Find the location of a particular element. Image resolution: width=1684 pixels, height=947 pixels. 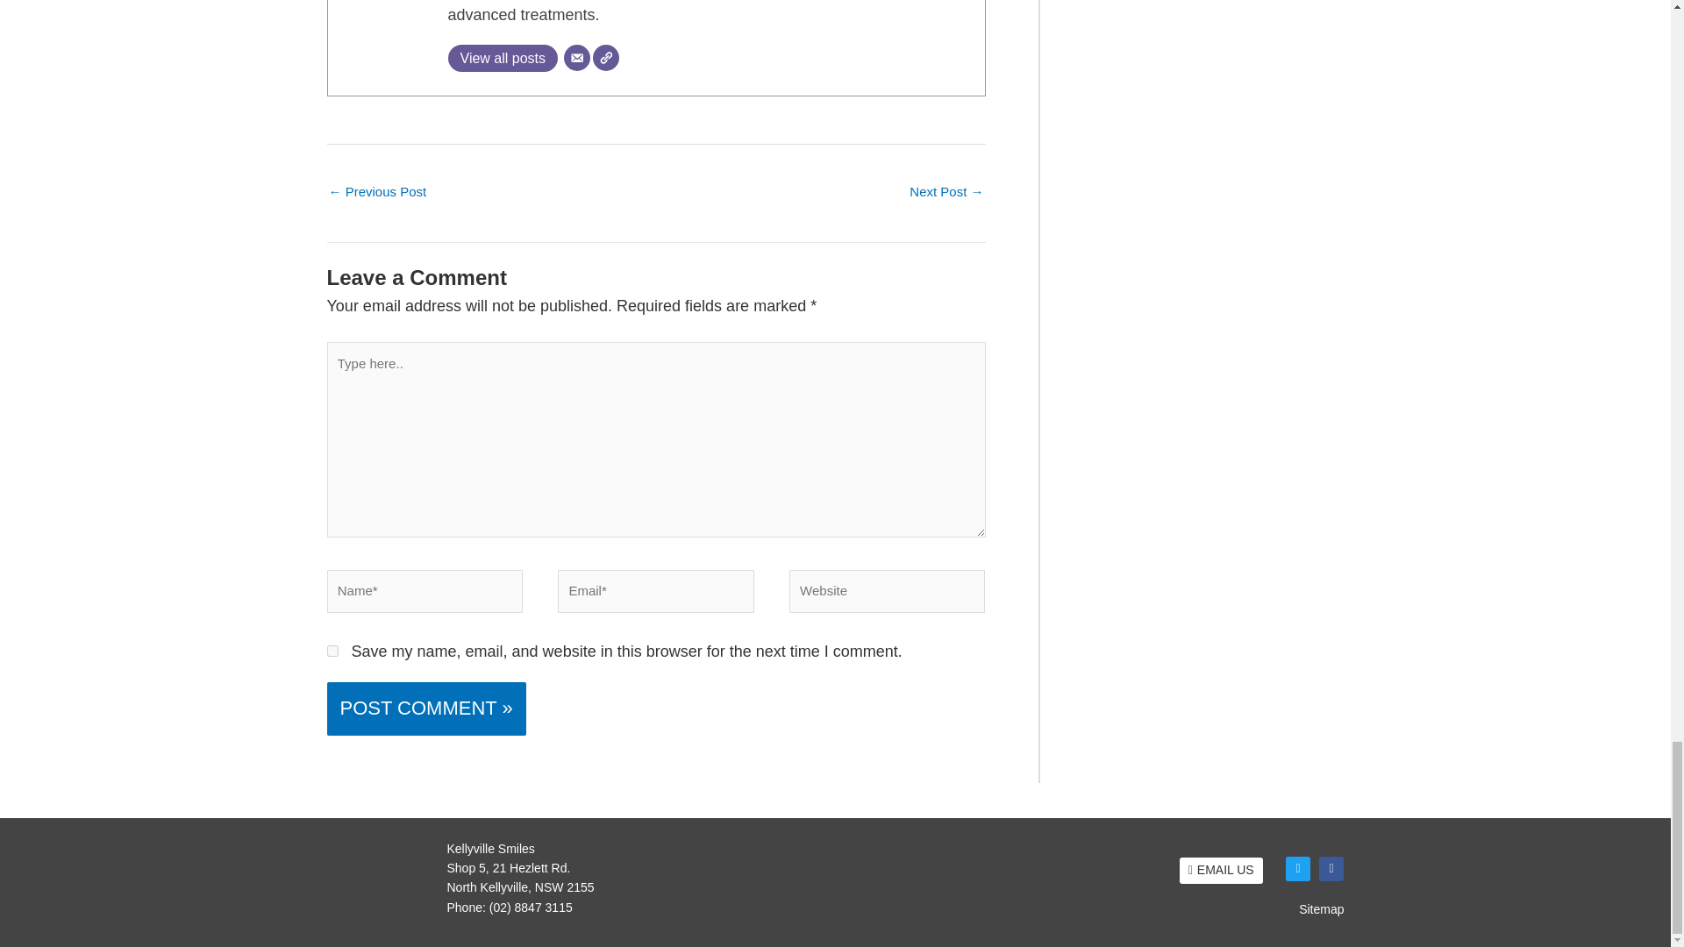

How To Get Children Started On Dental Care is located at coordinates (377, 193).